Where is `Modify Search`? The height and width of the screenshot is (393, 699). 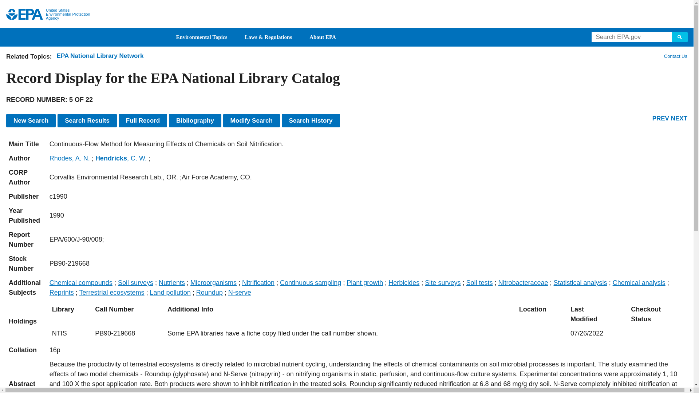
Modify Search is located at coordinates (251, 120).